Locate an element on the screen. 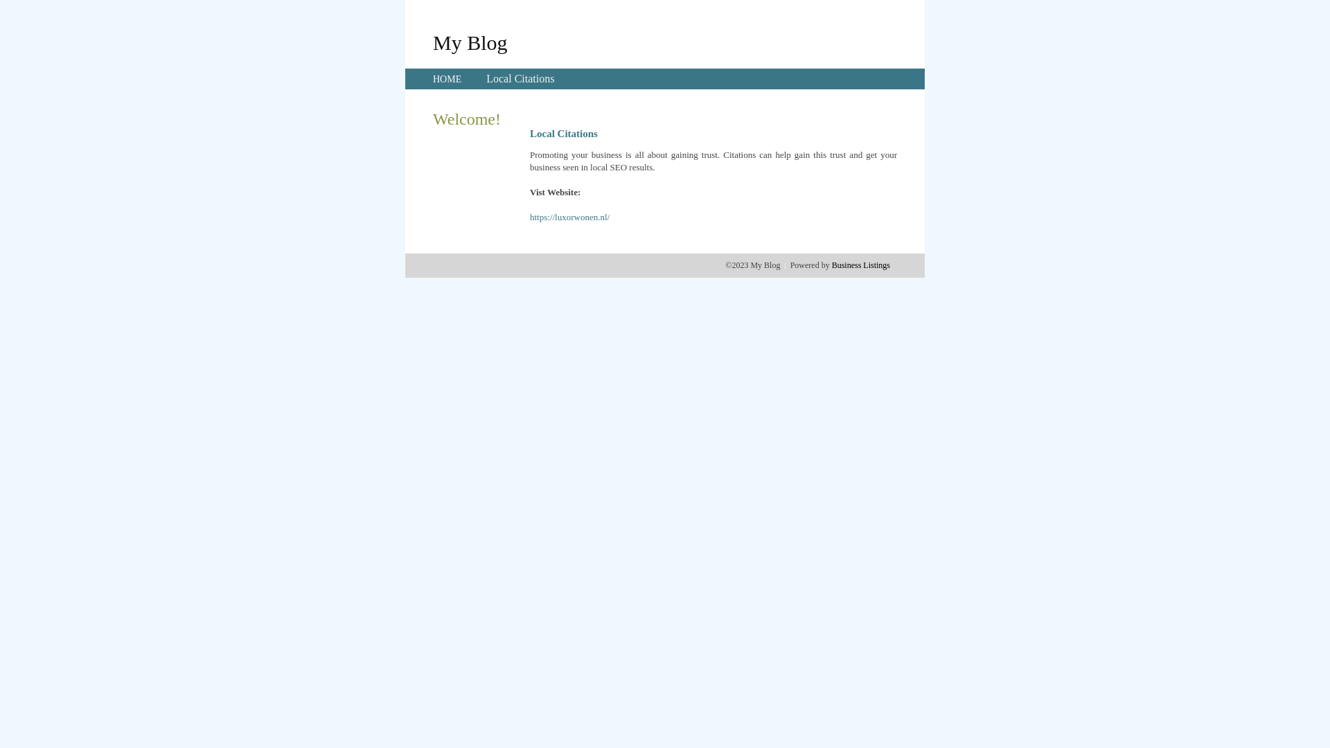 This screenshot has height=748, width=1330. https://luxorwonen.nl/ is located at coordinates (569, 217).